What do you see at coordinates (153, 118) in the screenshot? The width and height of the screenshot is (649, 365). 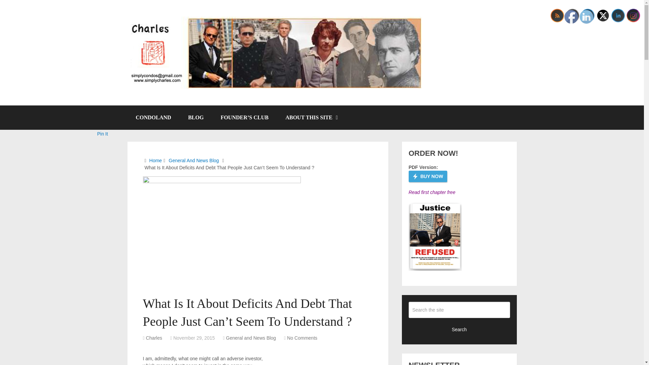 I see `CONDOLAND` at bounding box center [153, 118].